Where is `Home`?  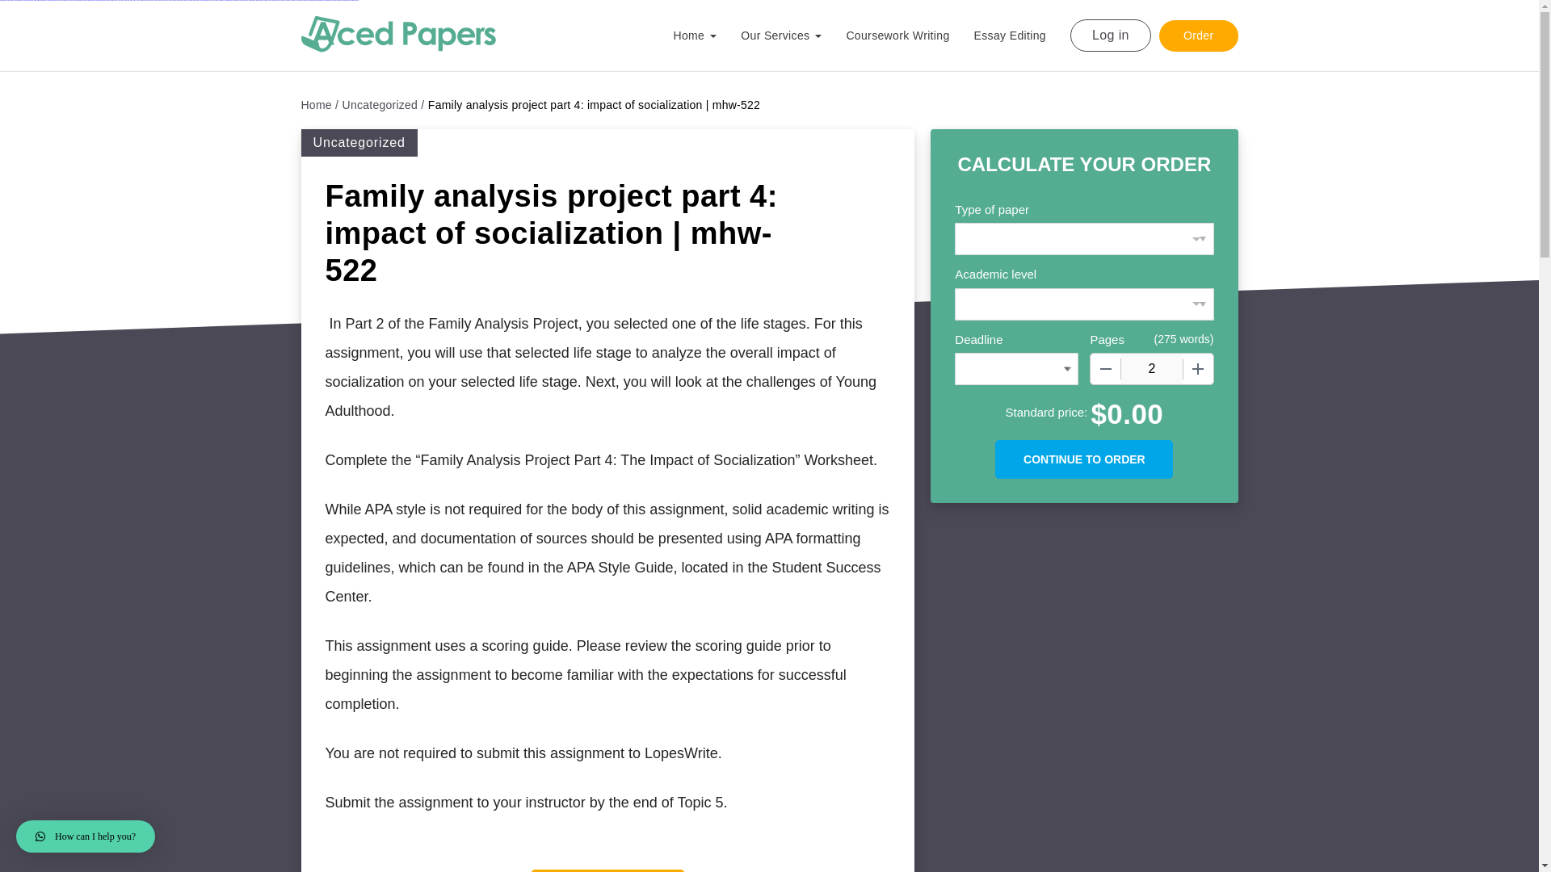
Home is located at coordinates (319, 105).